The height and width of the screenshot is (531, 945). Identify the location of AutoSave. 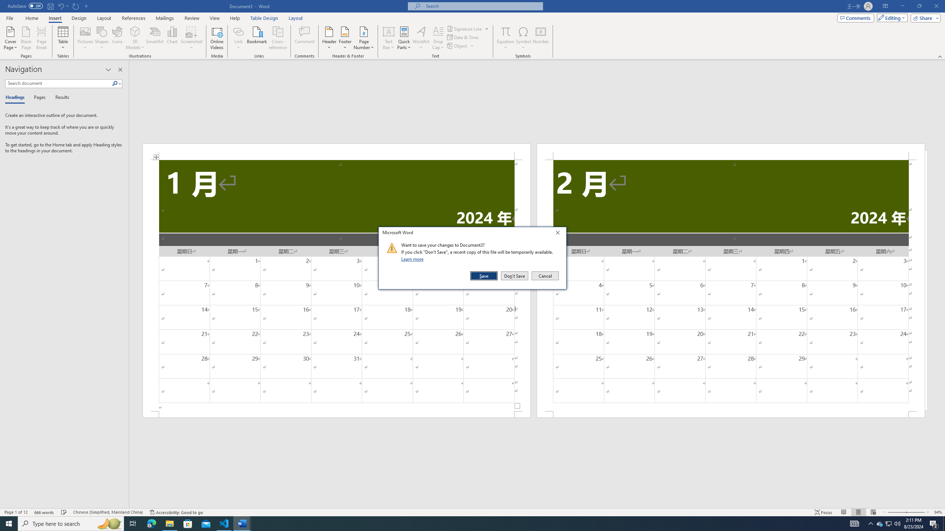
(25, 6).